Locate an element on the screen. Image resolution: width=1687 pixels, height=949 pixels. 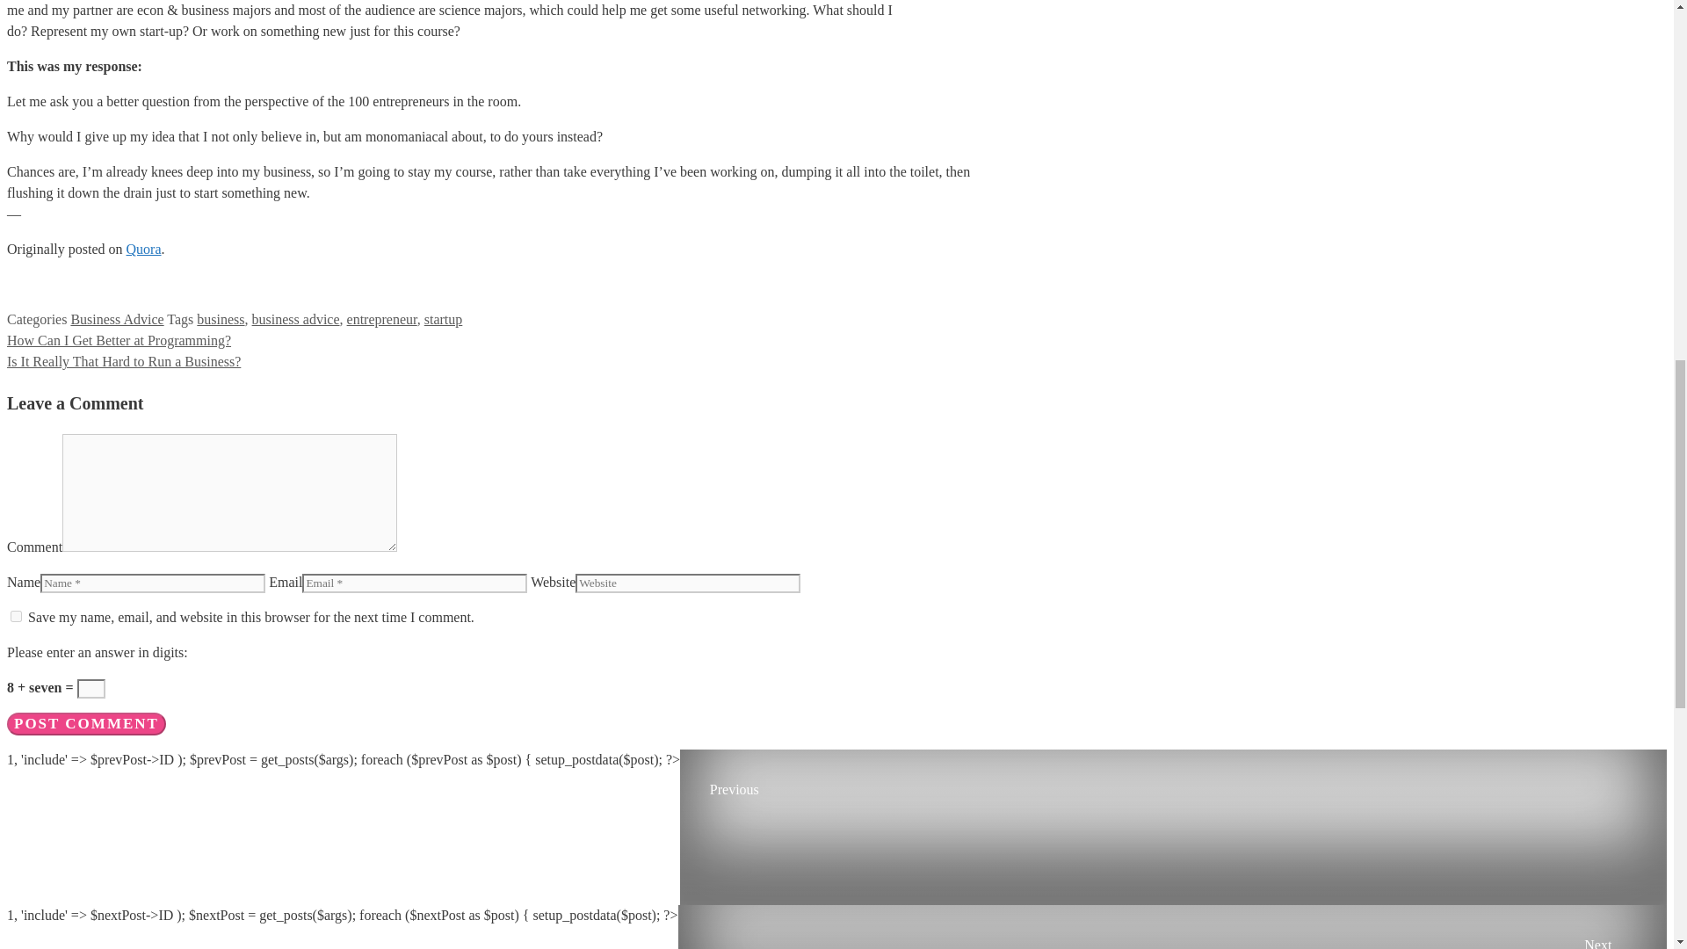
yes is located at coordinates (16, 617).